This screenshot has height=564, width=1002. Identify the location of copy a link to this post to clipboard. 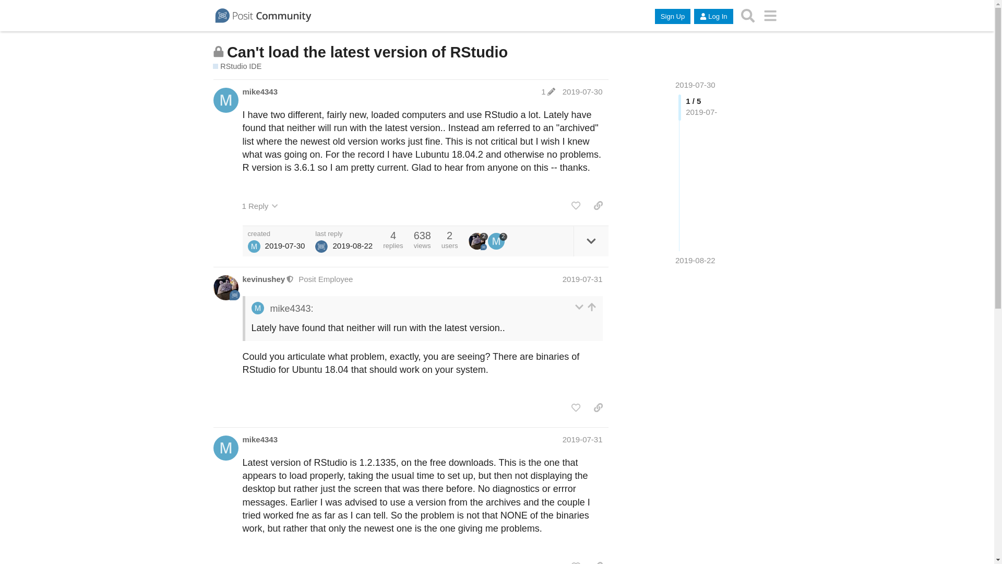
(598, 206).